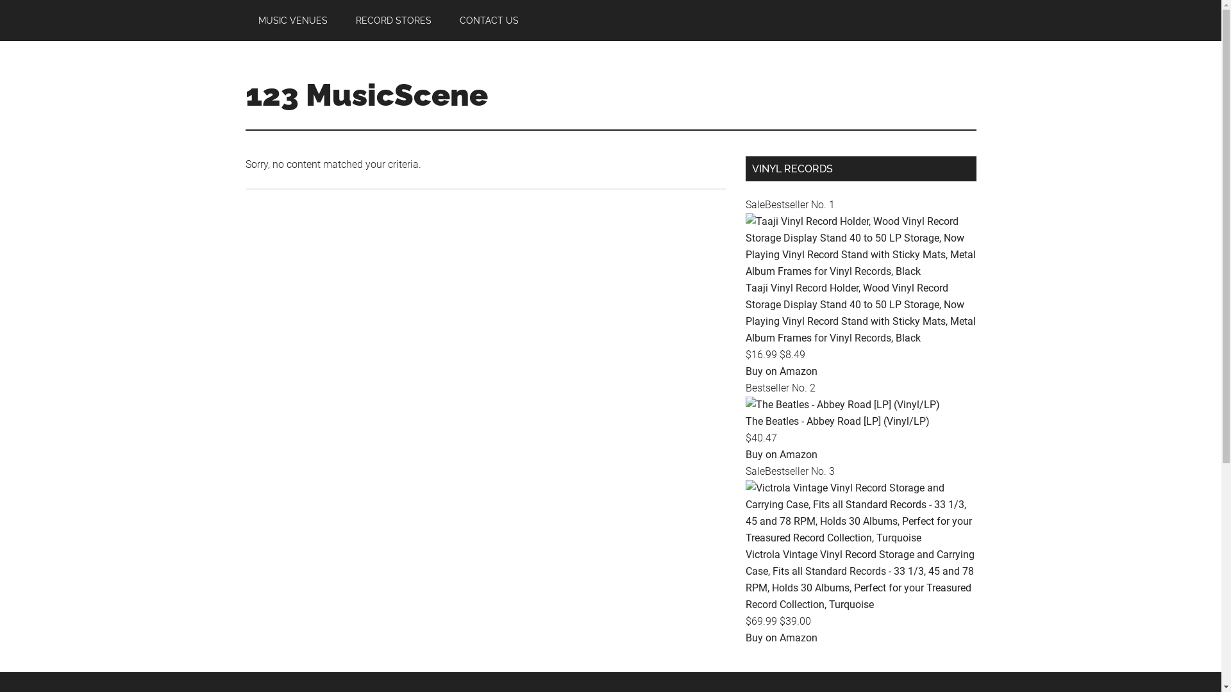  Describe the element at coordinates (489, 21) in the screenshot. I see `CONTACT US` at that location.